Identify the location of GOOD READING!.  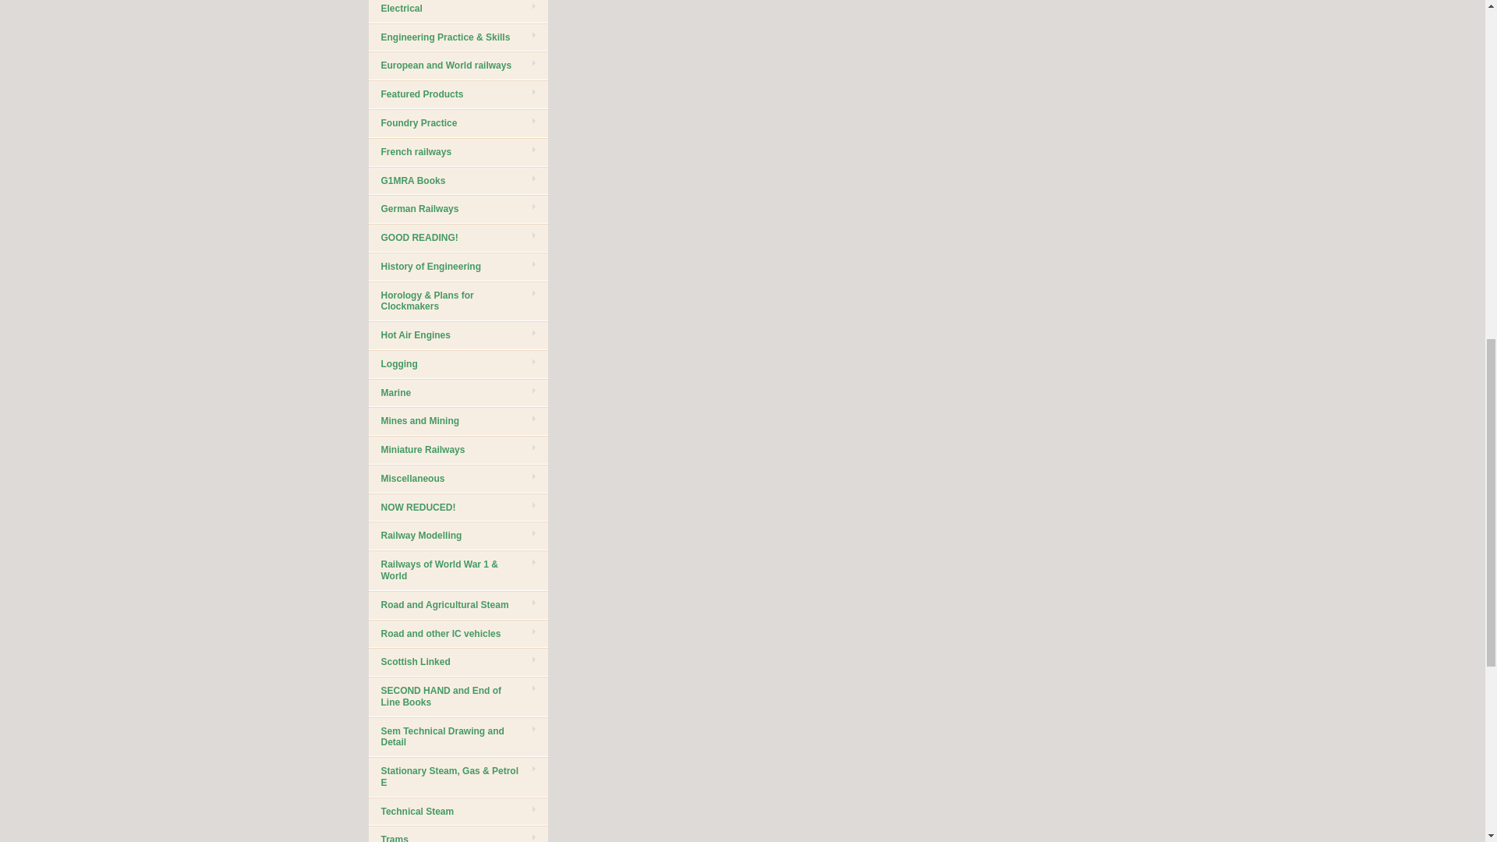
(458, 239).